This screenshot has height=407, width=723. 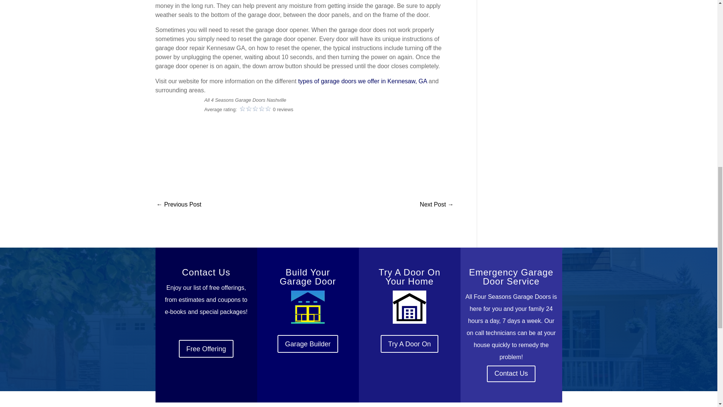 What do you see at coordinates (308, 344) in the screenshot?
I see `Garage Builder` at bounding box center [308, 344].